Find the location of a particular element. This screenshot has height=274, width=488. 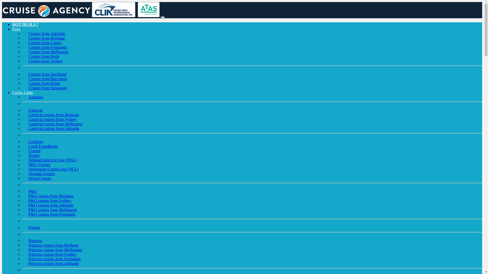

Oceania Cruises is located at coordinates (42, 174).